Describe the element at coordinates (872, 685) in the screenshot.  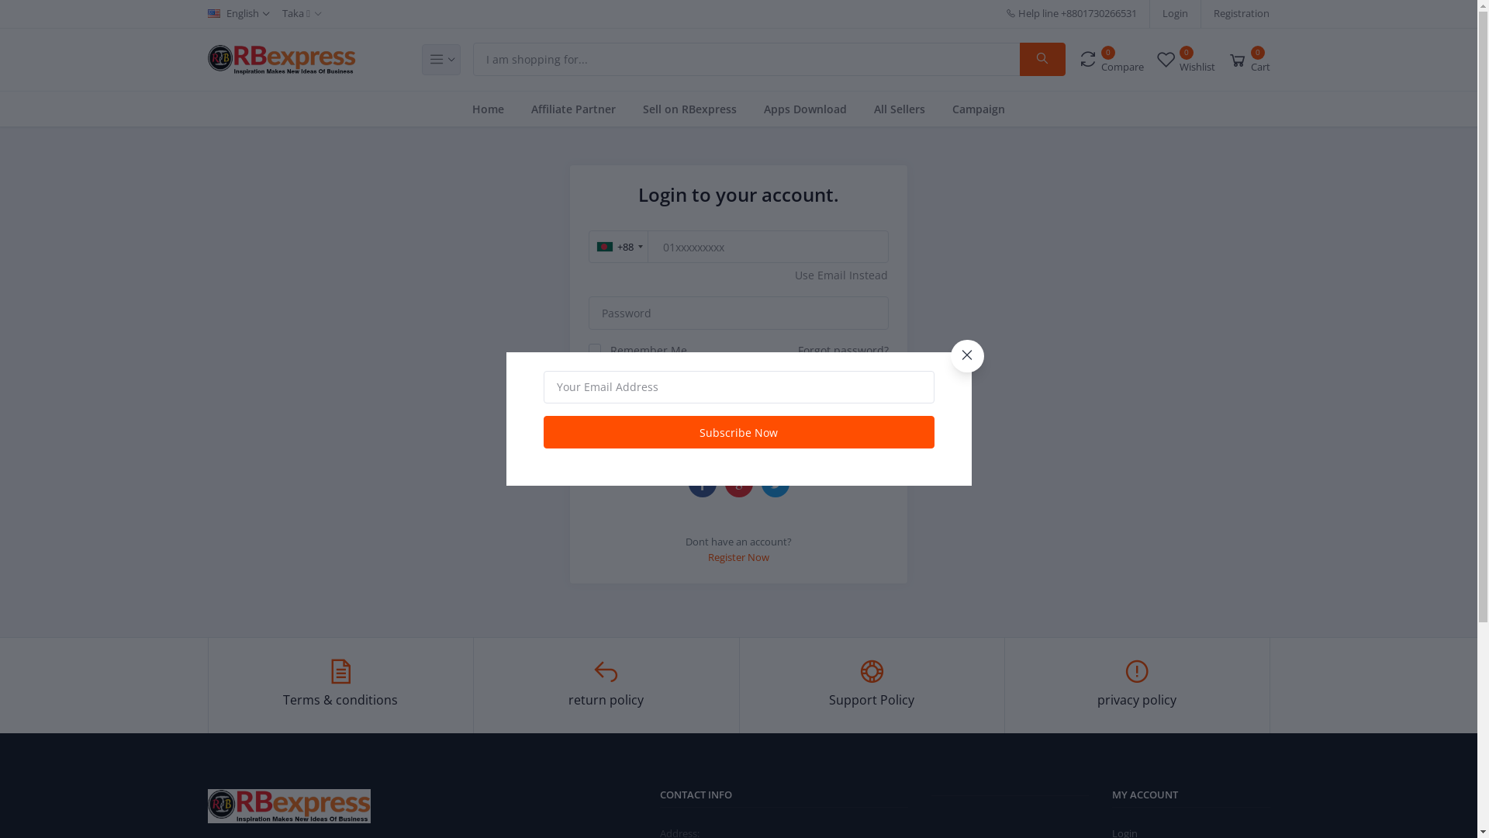
I see `Support Policy` at that location.